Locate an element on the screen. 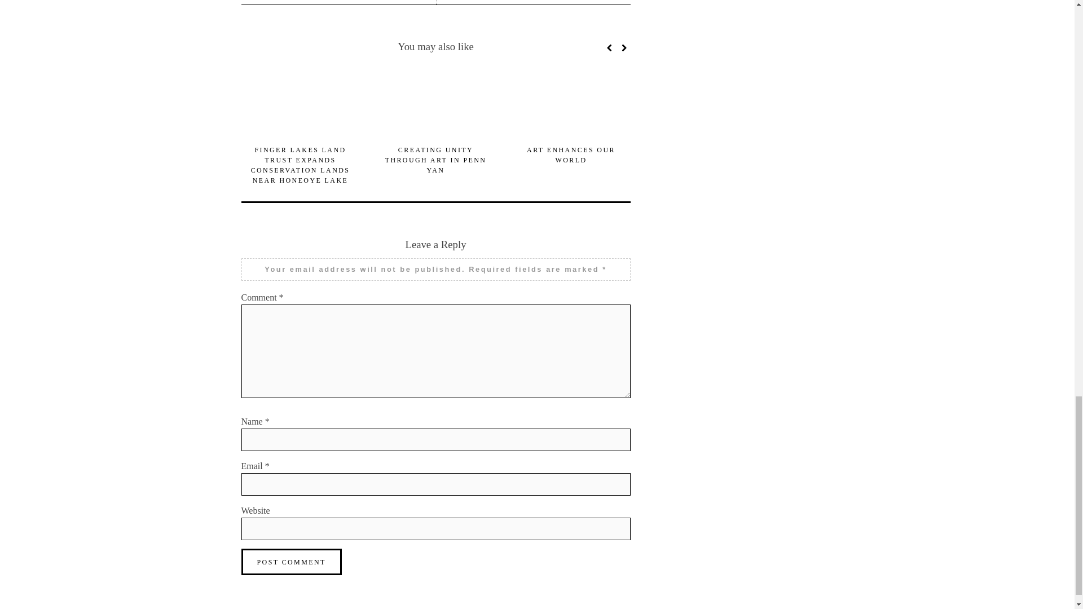 The image size is (1083, 609). Post Comment is located at coordinates (292, 562).